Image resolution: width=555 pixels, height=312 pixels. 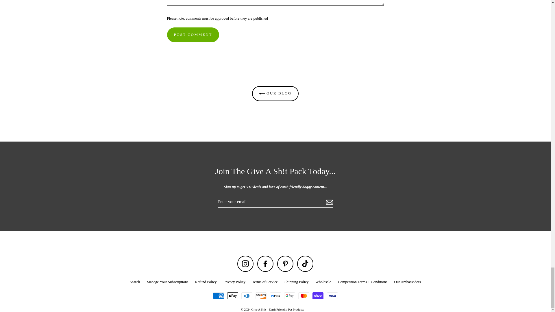 I want to click on Meta Pay, so click(x=275, y=296).